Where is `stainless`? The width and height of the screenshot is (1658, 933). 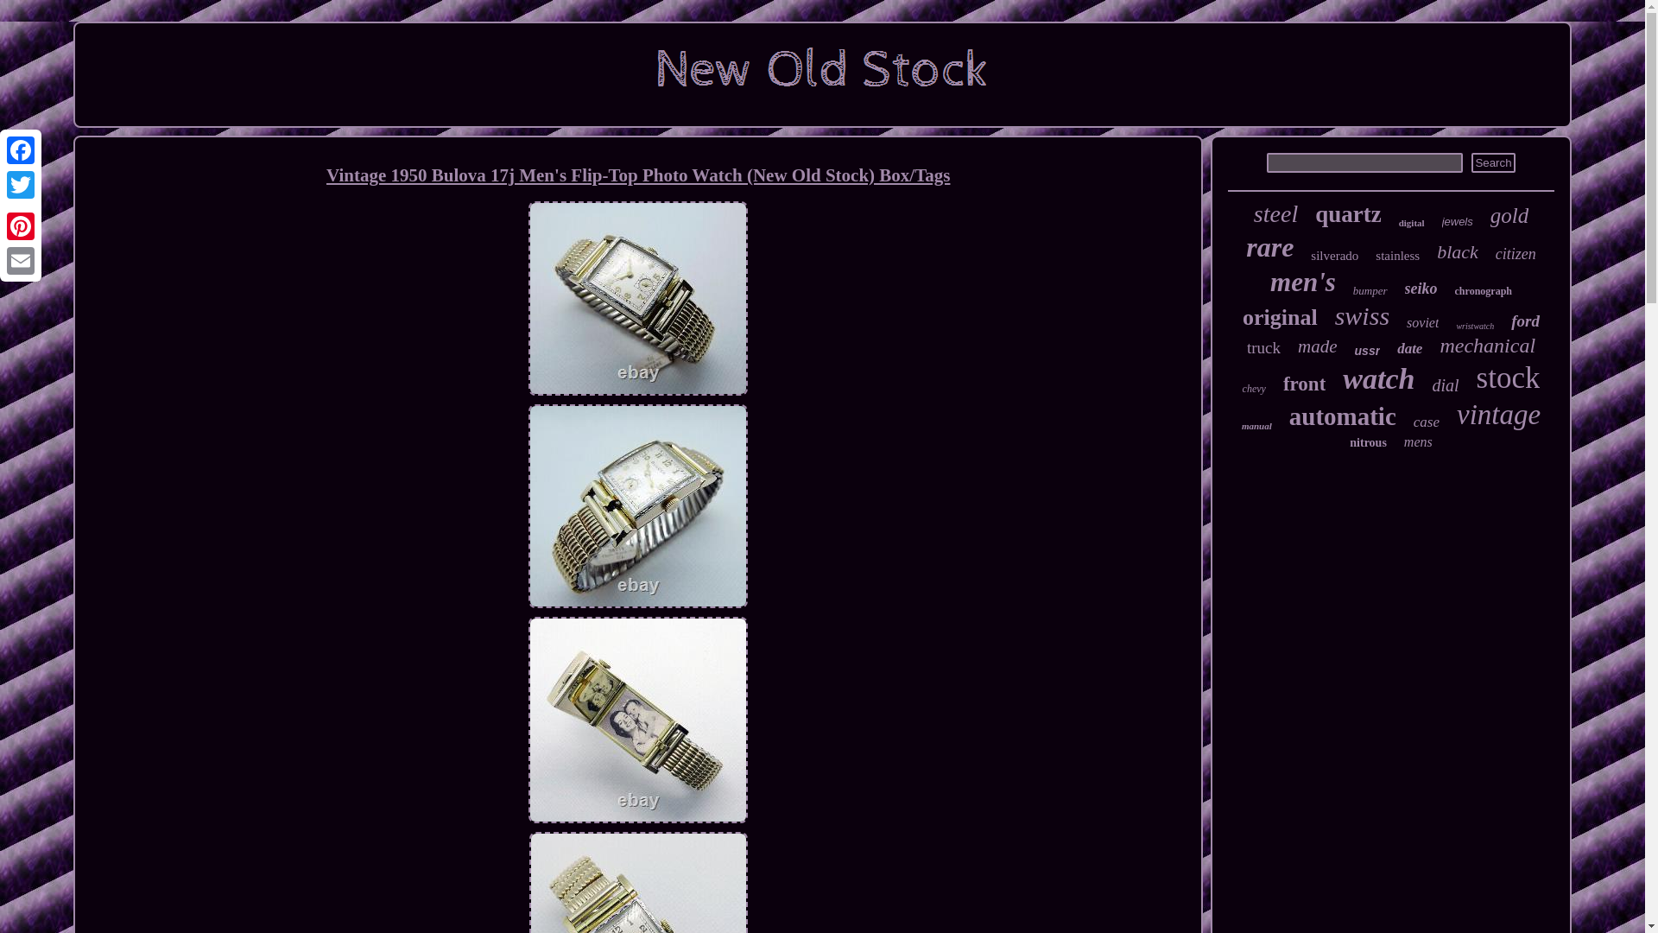 stainless is located at coordinates (1397, 256).